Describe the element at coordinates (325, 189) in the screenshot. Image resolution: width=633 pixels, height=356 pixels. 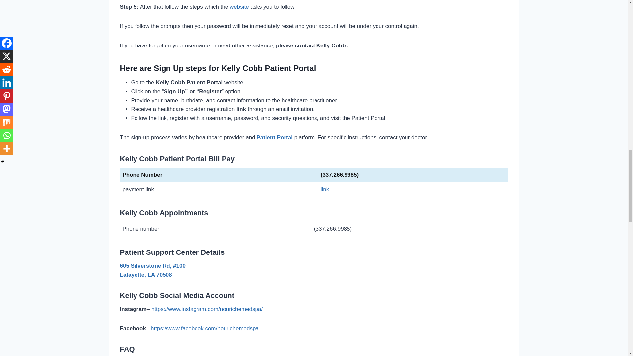
I see `link` at that location.